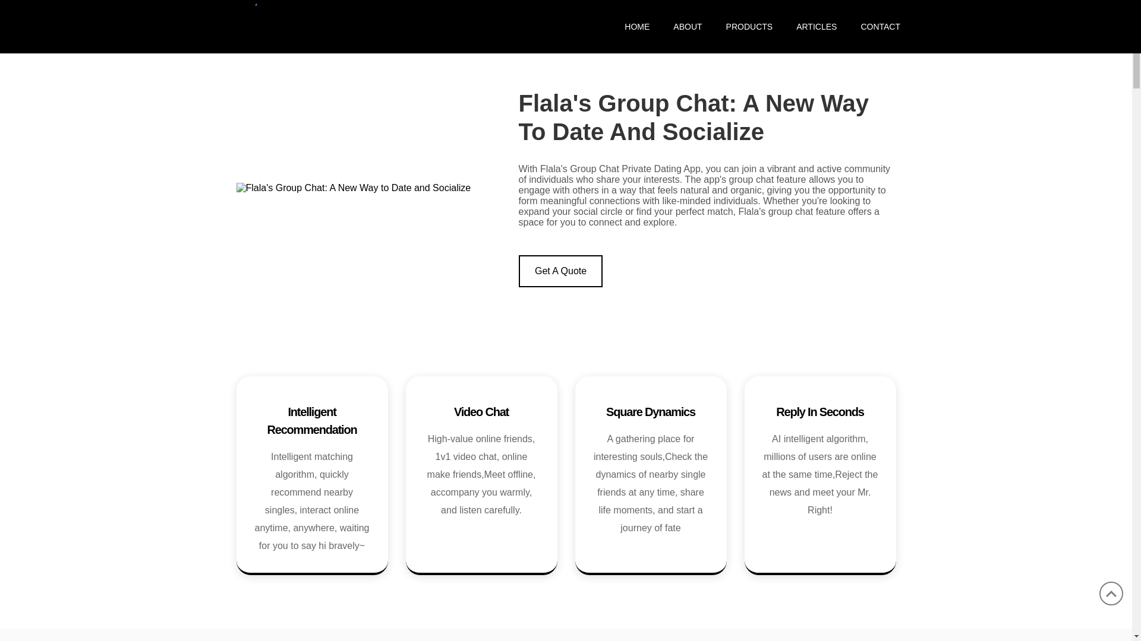 The image size is (1141, 641). Describe the element at coordinates (874, 26) in the screenshot. I see `CONTACT` at that location.